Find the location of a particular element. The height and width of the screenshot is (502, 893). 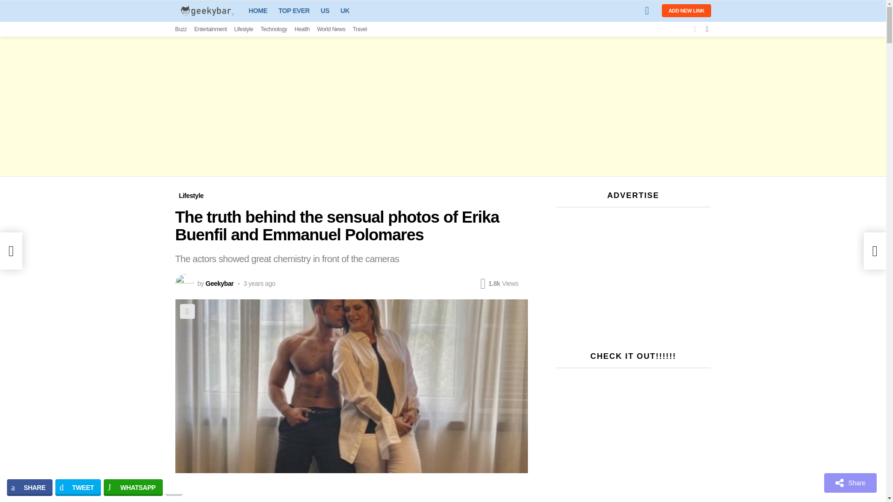

Lifestyle is located at coordinates (191, 196).